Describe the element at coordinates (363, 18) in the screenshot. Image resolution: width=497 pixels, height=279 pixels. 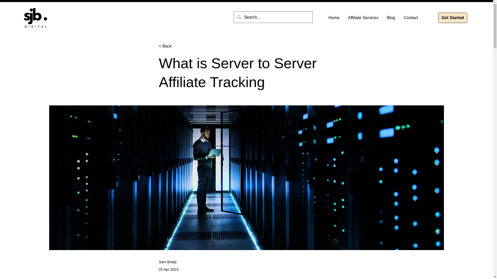
I see `Affiliate Services` at that location.